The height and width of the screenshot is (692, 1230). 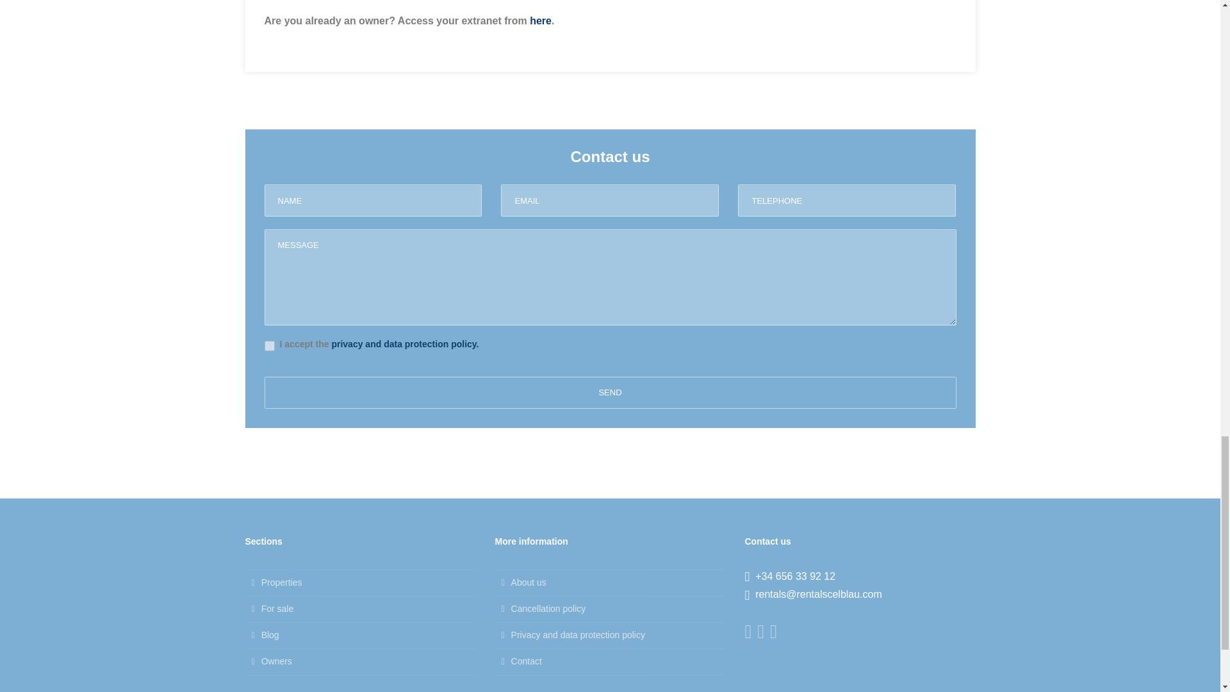 I want to click on Blog, so click(x=360, y=634).